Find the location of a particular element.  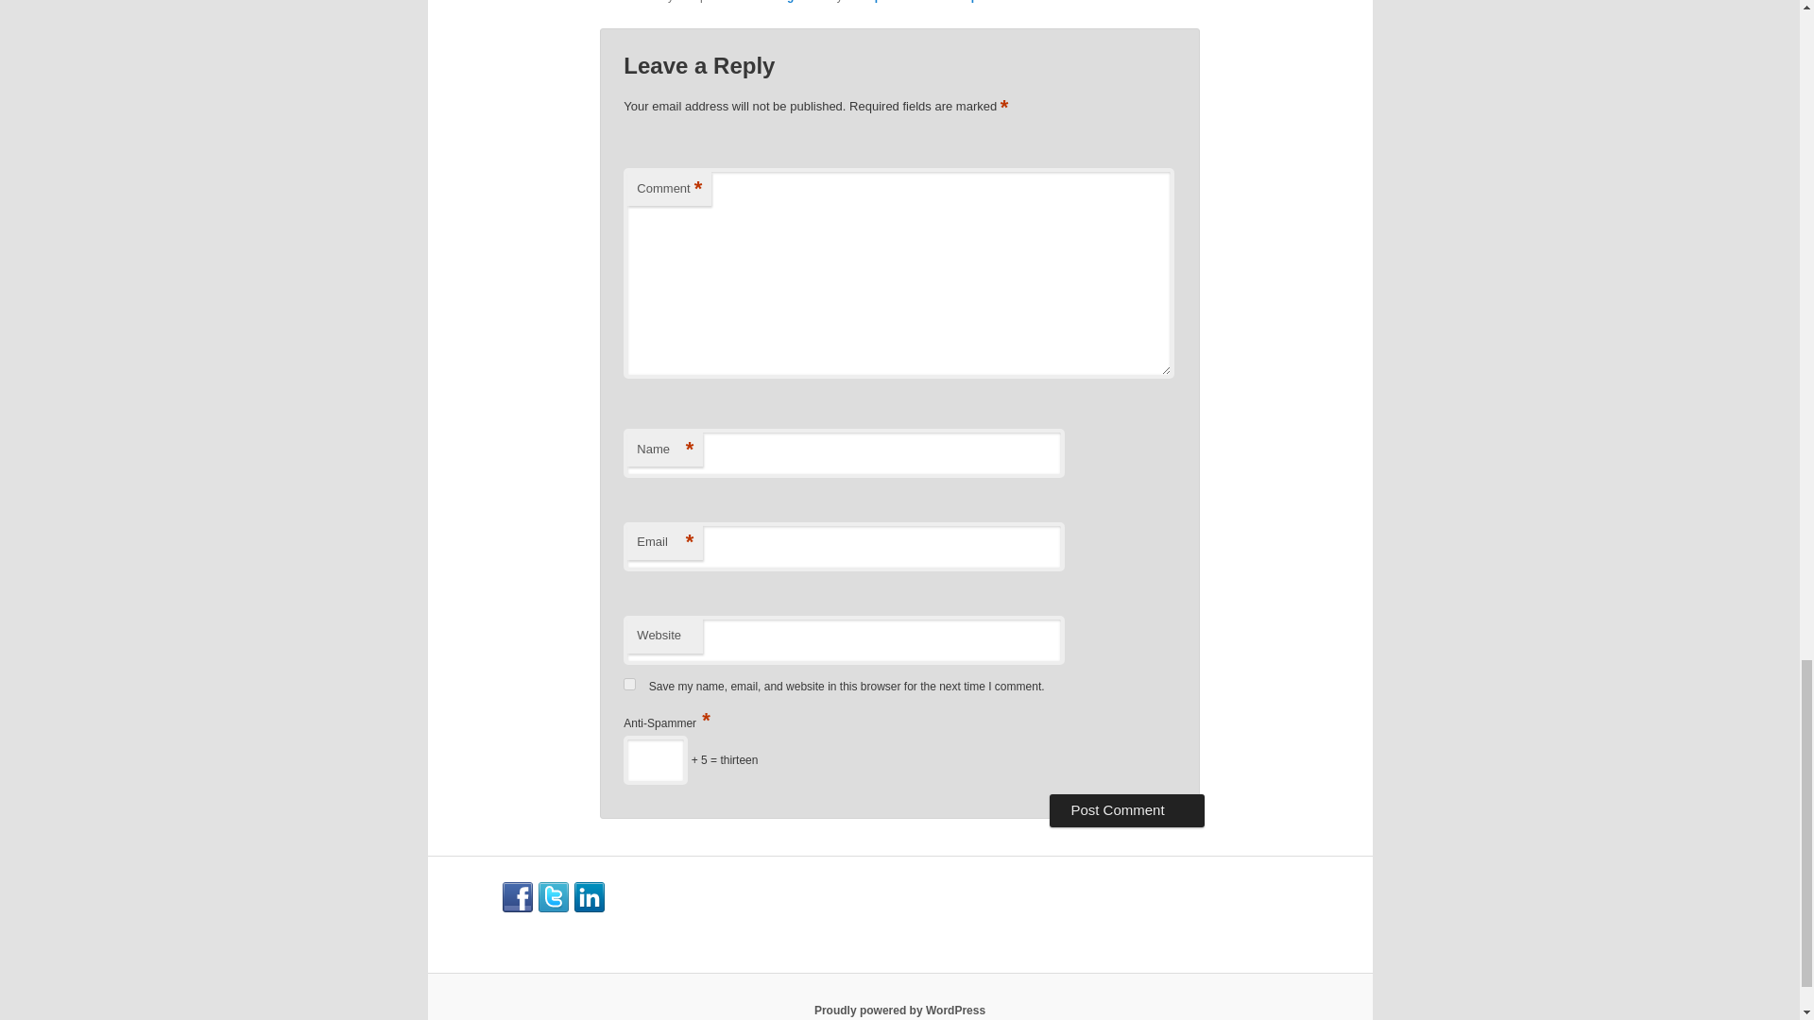

linkedin is located at coordinates (590, 897).